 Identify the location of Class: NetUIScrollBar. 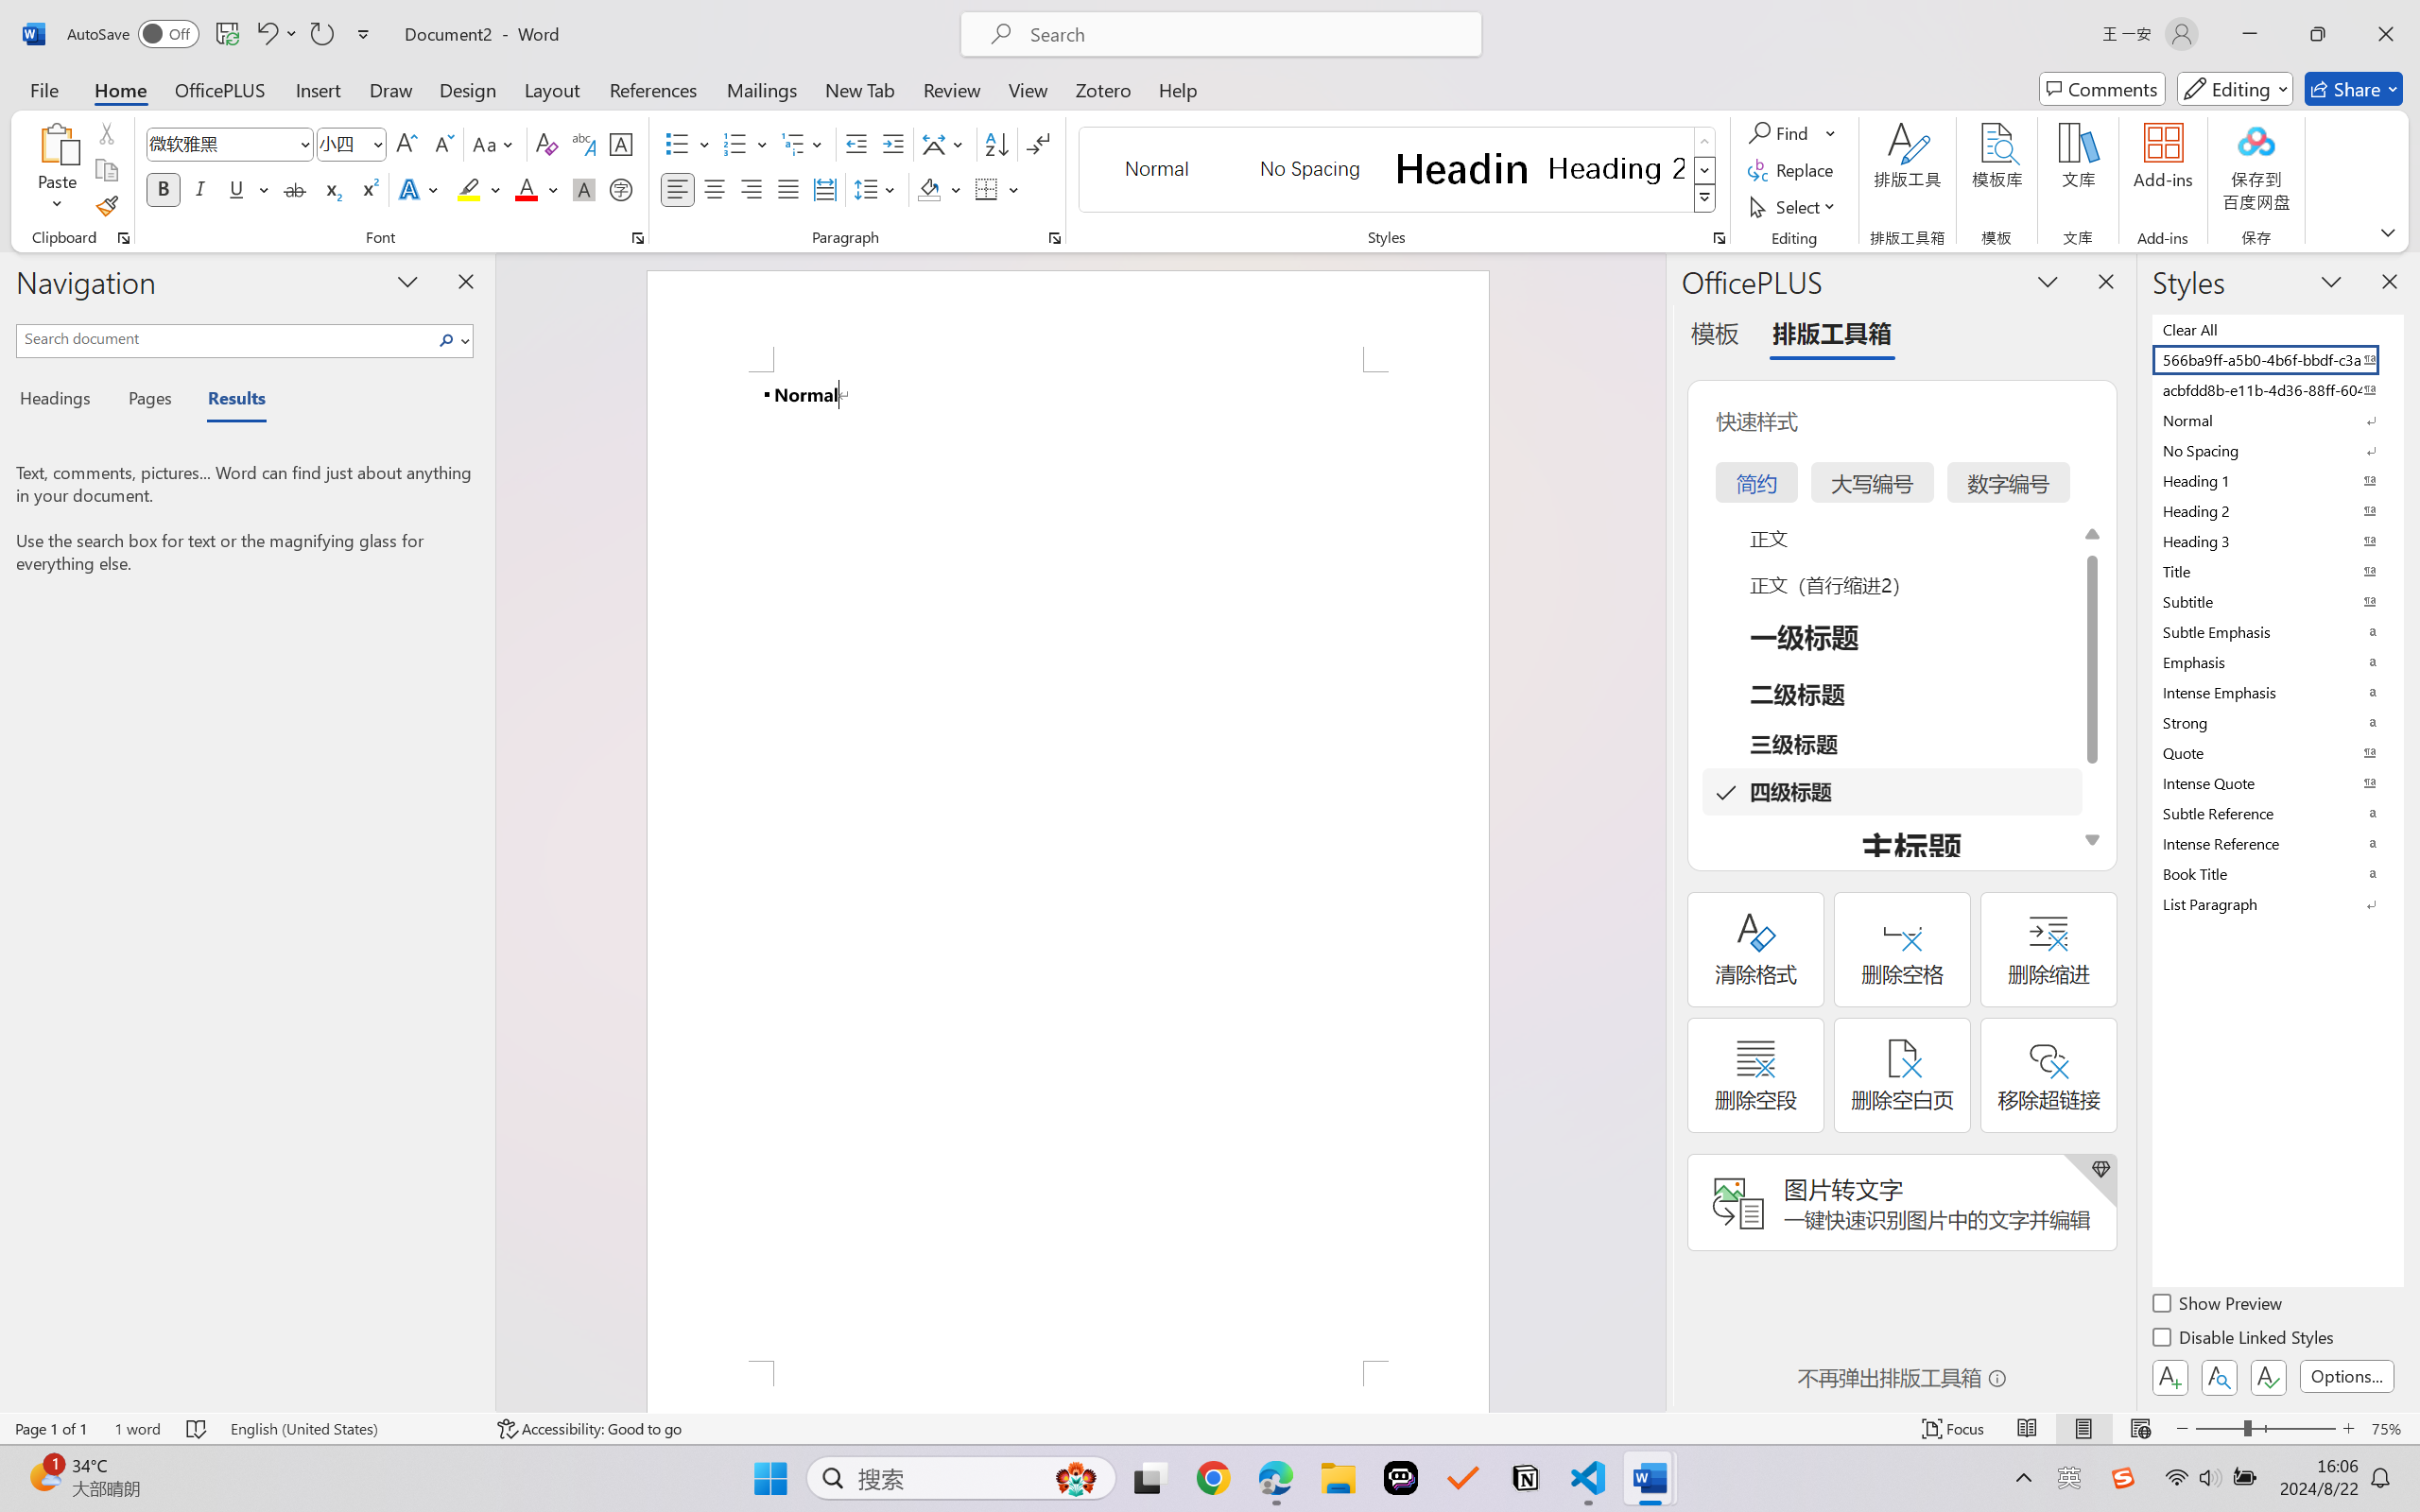
(1652, 832).